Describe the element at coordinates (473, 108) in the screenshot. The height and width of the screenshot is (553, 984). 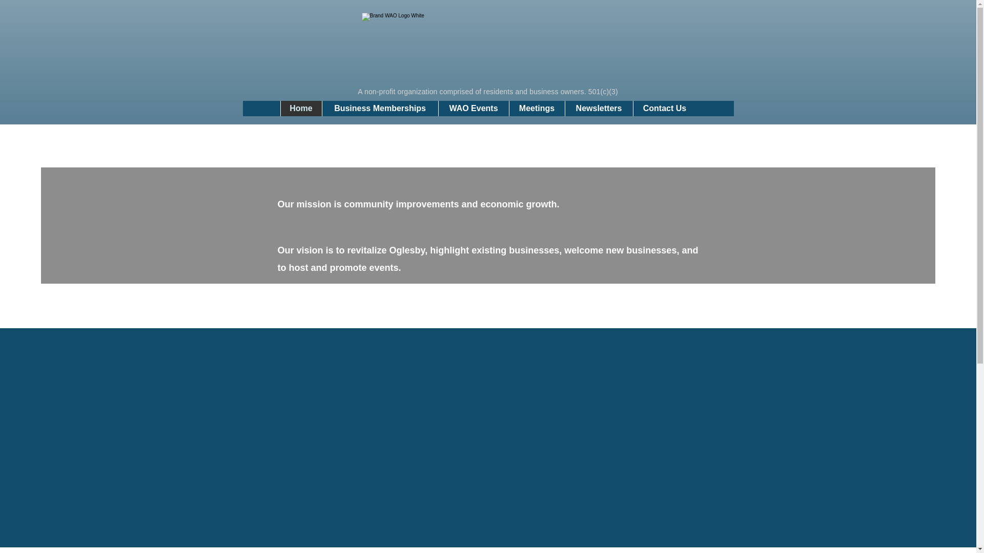
I see `WAO Events` at that location.